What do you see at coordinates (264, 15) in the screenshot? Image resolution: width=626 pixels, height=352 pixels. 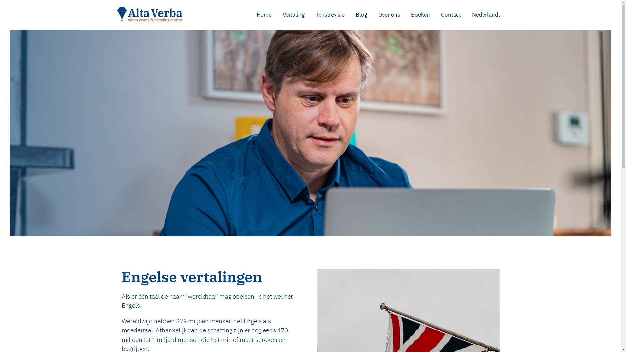 I see `Home` at bounding box center [264, 15].